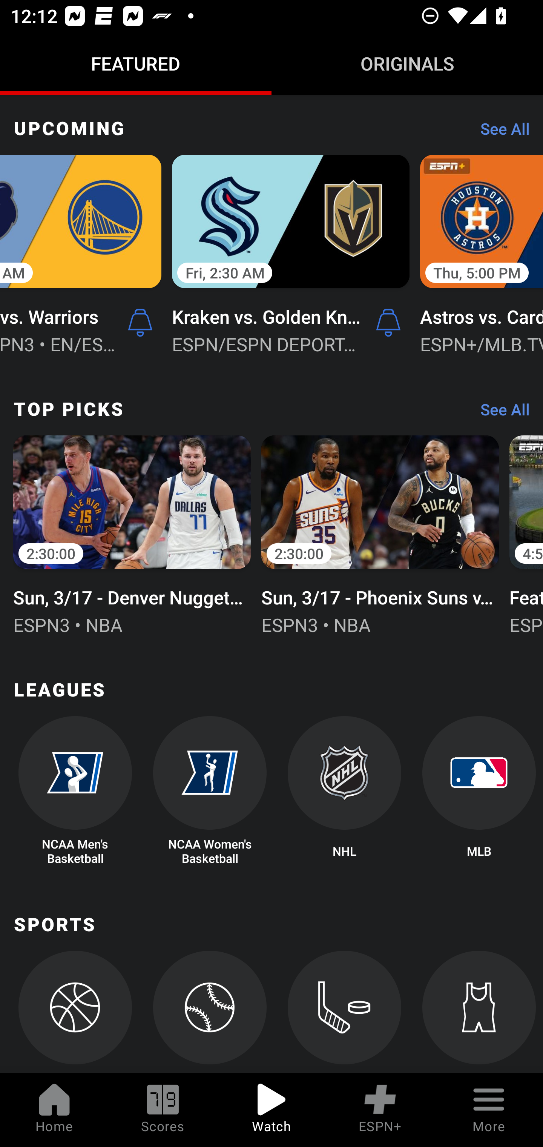 The height and width of the screenshot is (1147, 543). I want to click on Alerts, so click(388, 323).